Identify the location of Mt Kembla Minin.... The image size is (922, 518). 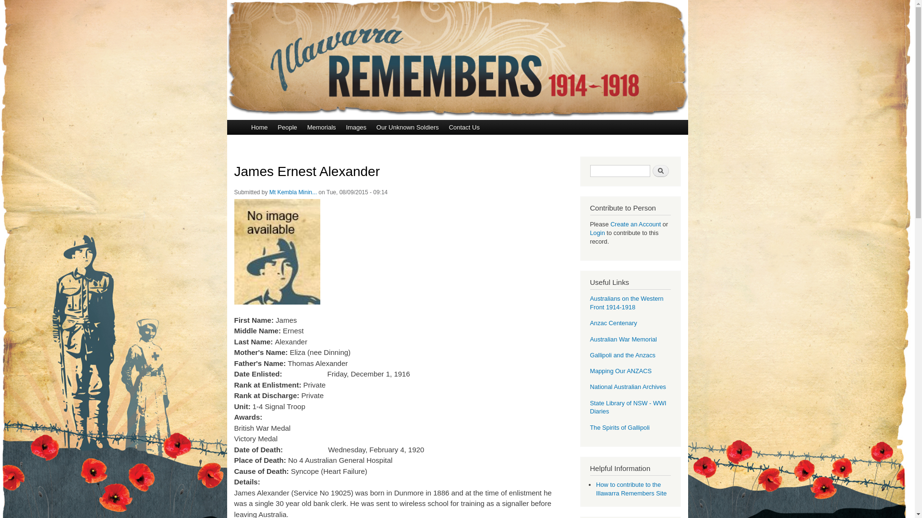
(293, 192).